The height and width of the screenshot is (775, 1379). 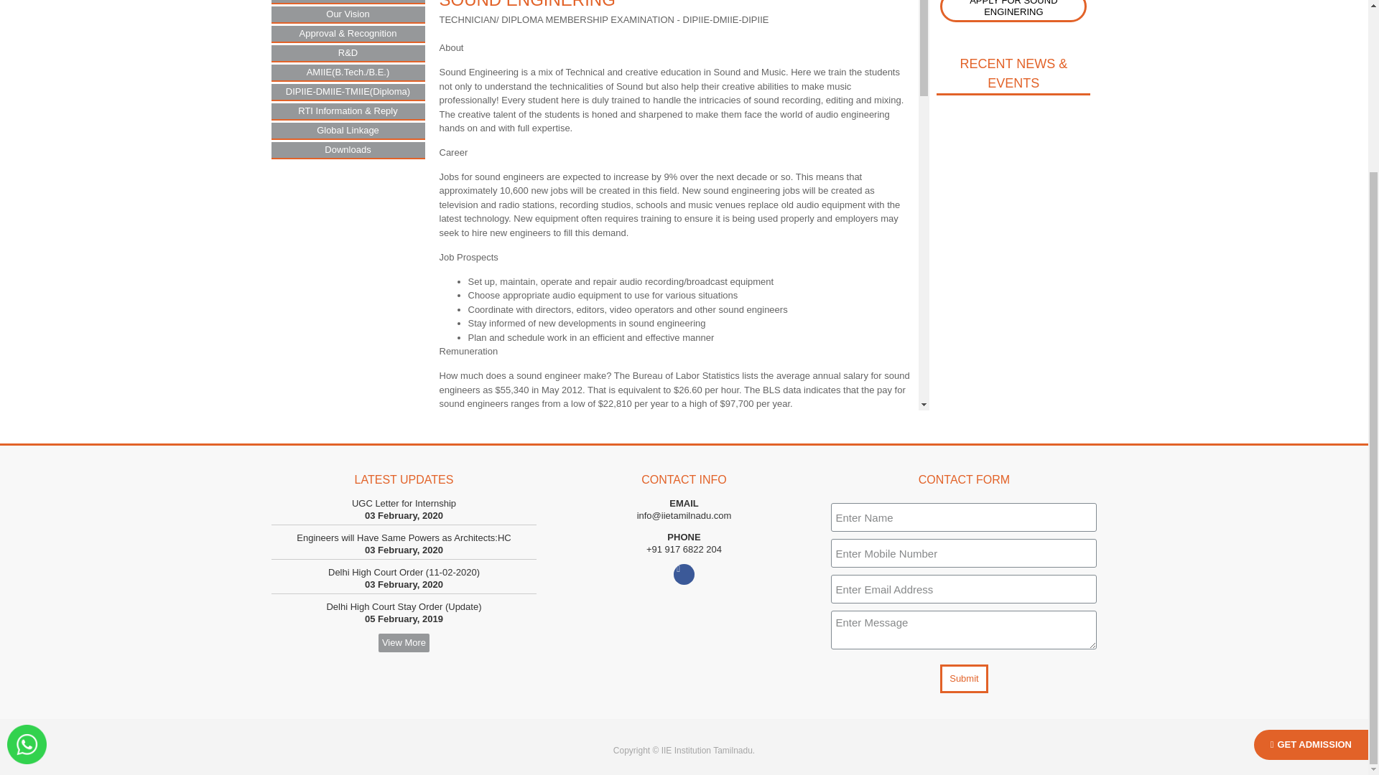 What do you see at coordinates (838, 736) in the screenshot?
I see `Download` at bounding box center [838, 736].